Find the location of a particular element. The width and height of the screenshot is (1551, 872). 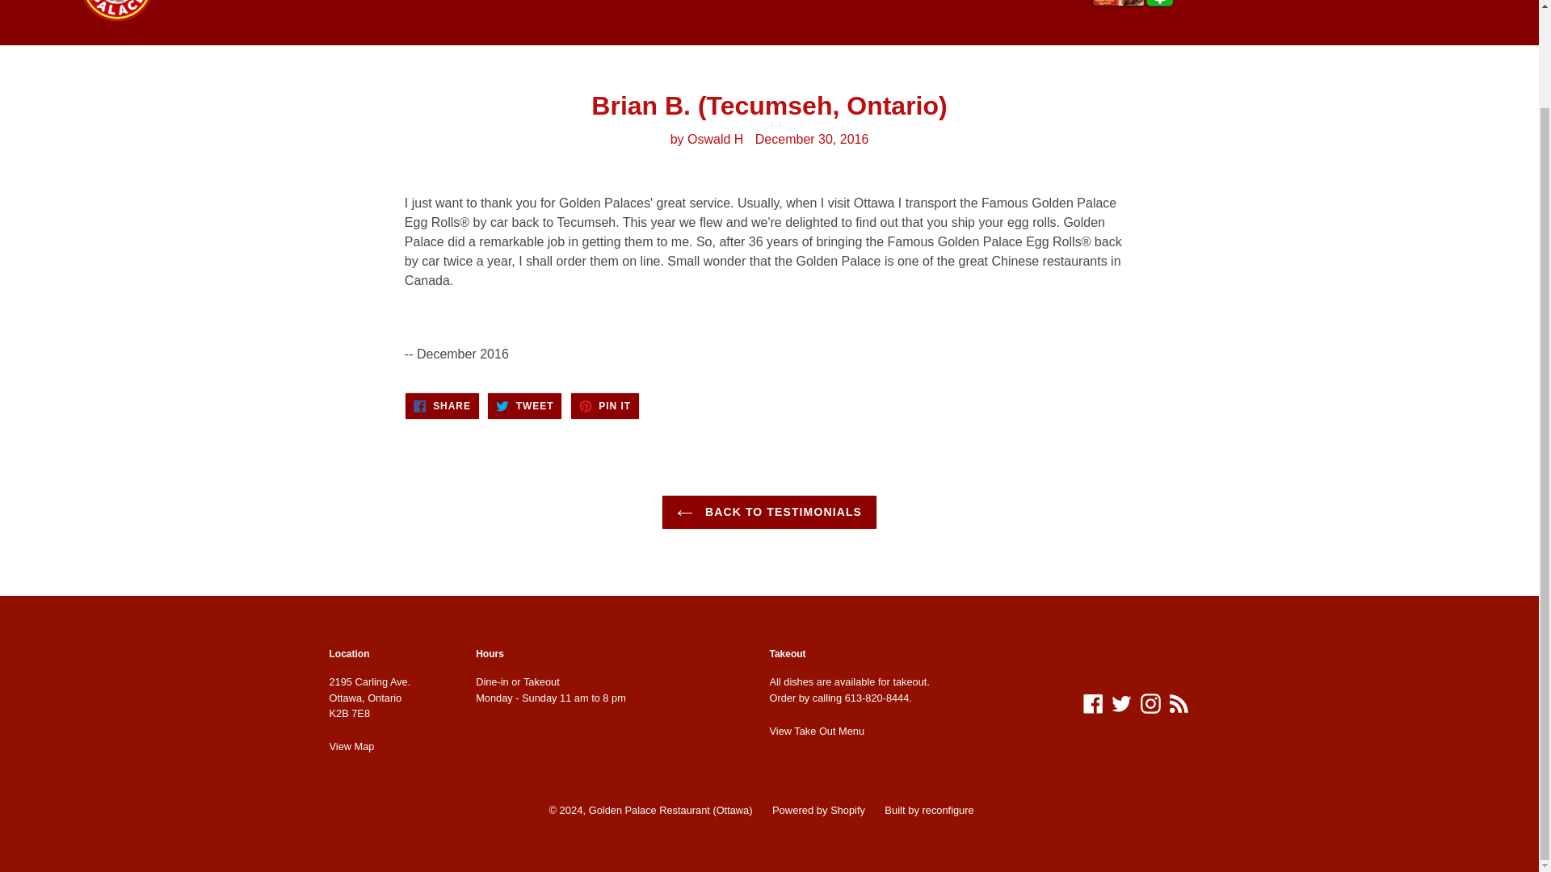

RSS is located at coordinates (604, 405).